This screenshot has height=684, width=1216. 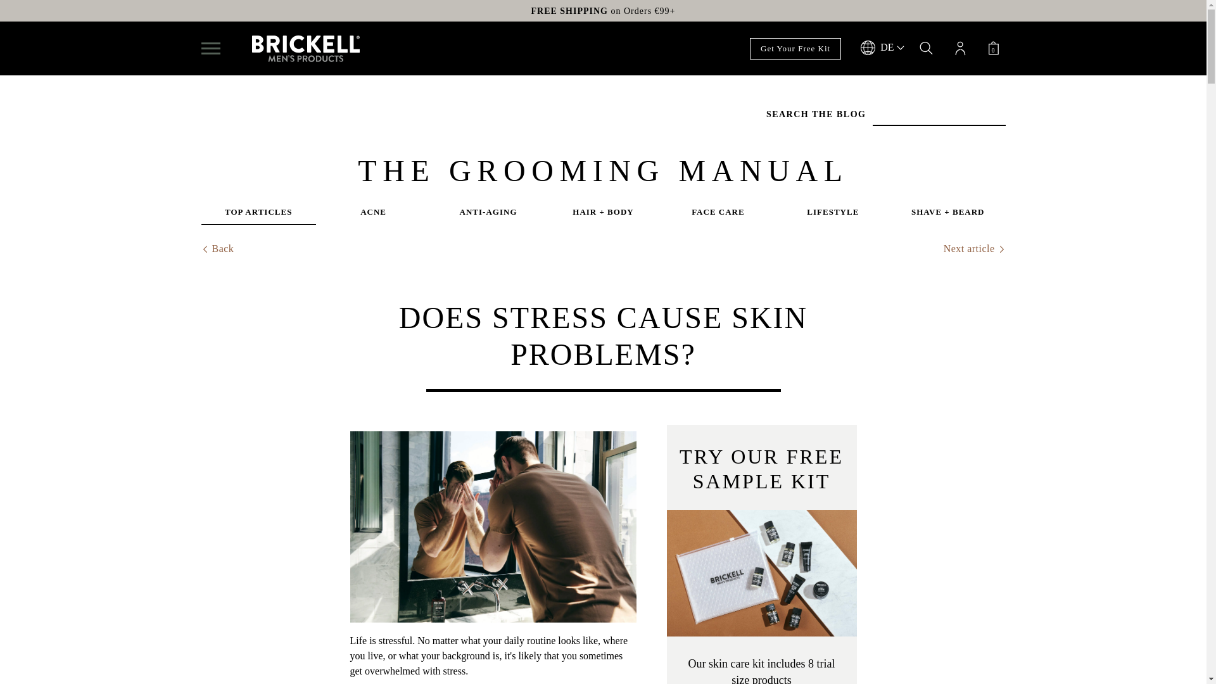 I want to click on Show articles tagged Anti-Aging, so click(x=488, y=215).